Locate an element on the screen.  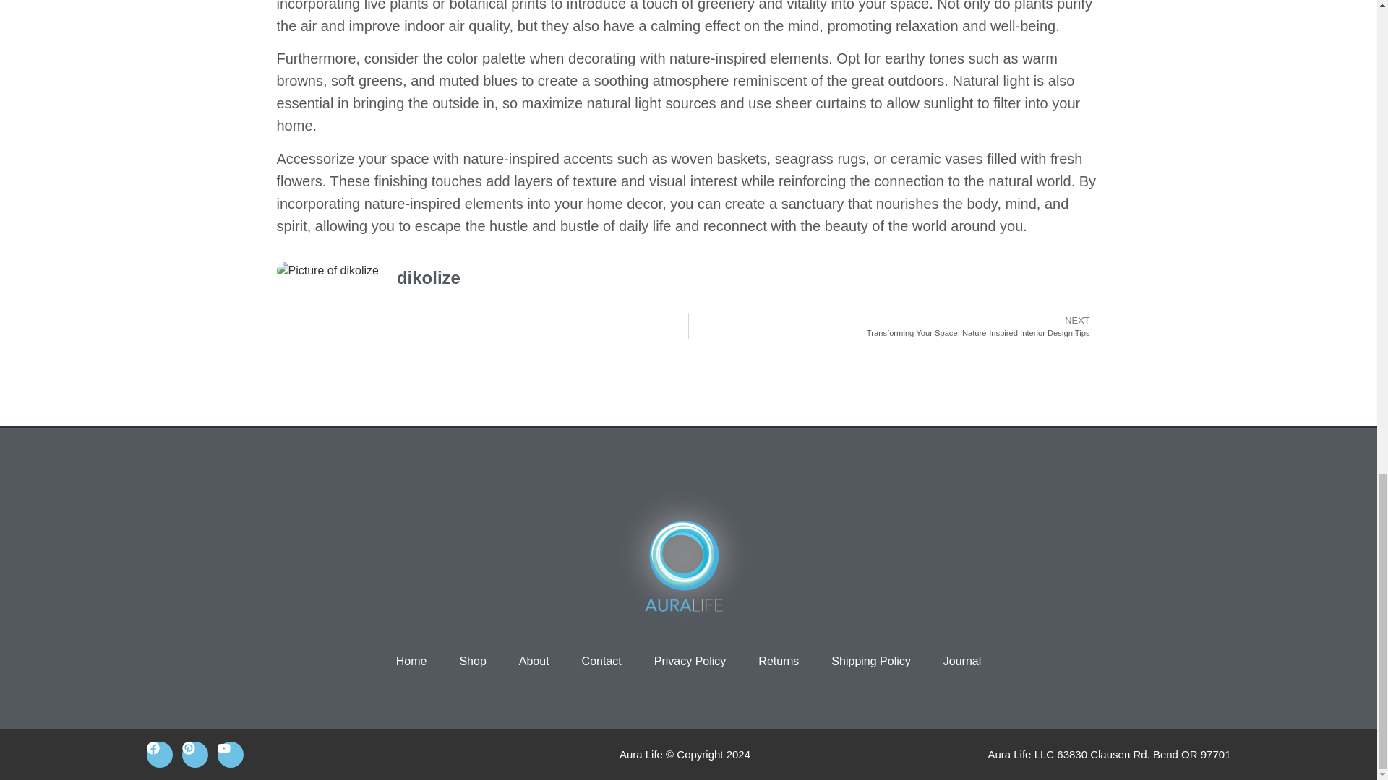
Privacy Policy is located at coordinates (690, 662).